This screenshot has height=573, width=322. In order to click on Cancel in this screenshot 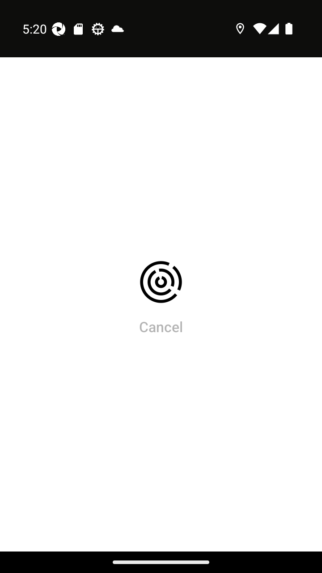, I will do `click(161, 326)`.